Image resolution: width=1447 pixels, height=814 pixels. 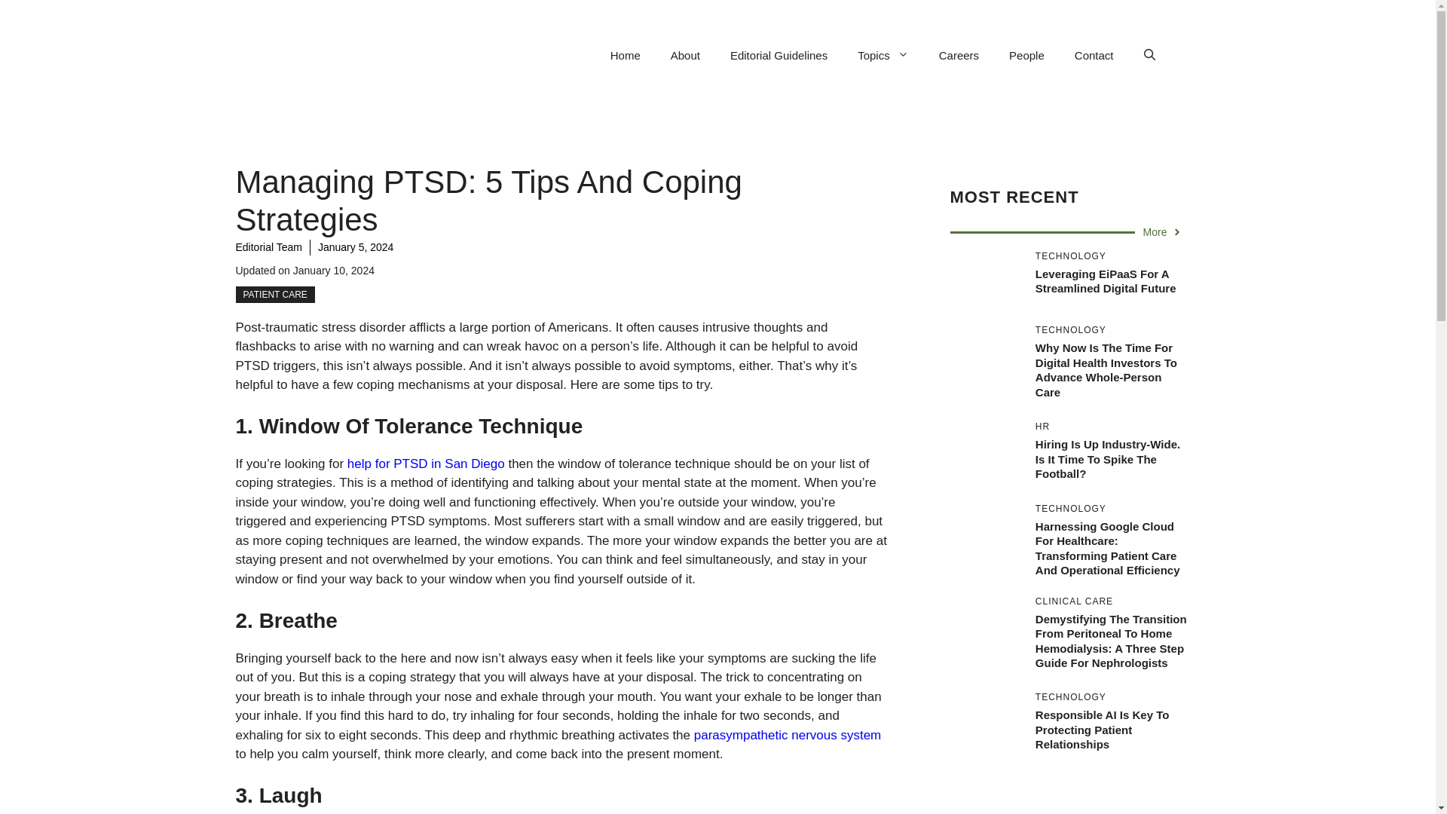 What do you see at coordinates (426, 464) in the screenshot?
I see `help for PTSD in San Diego` at bounding box center [426, 464].